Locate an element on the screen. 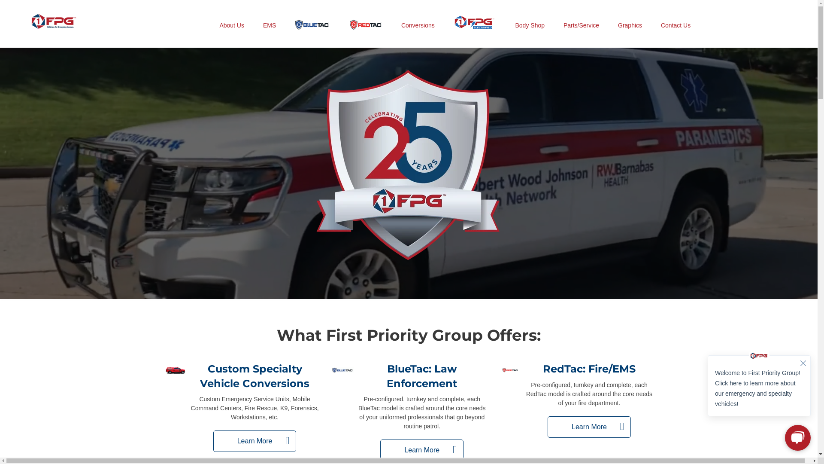 The width and height of the screenshot is (824, 464). Learn More is located at coordinates (589, 427).